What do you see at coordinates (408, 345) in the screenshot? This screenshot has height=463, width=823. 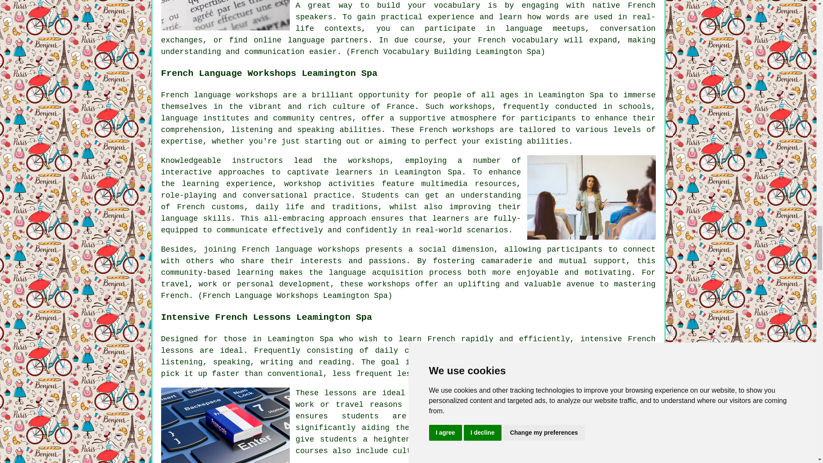 I see `intensive French lessons` at bounding box center [408, 345].